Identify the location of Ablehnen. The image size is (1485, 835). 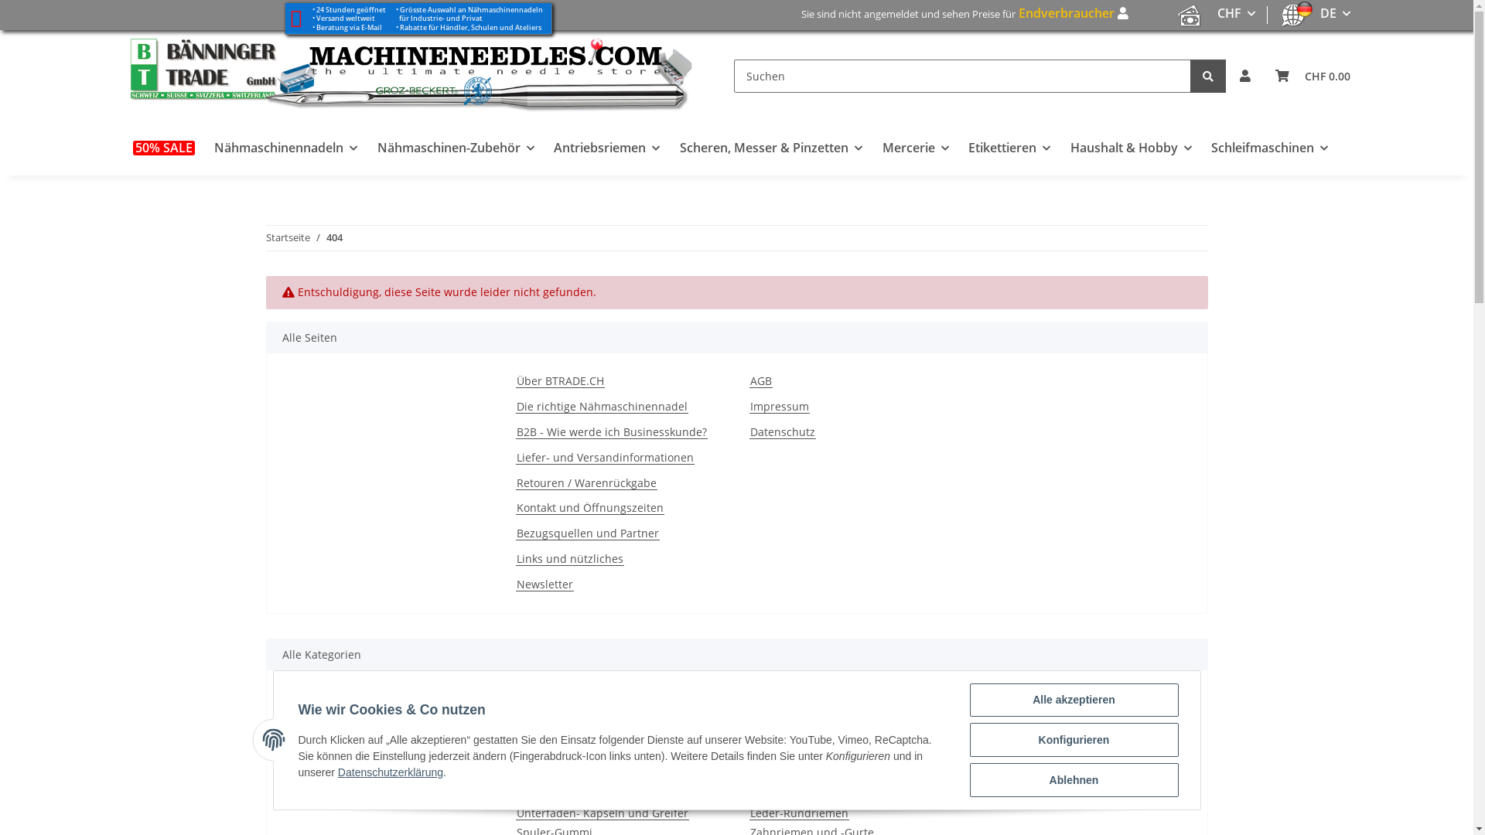
(1074, 780).